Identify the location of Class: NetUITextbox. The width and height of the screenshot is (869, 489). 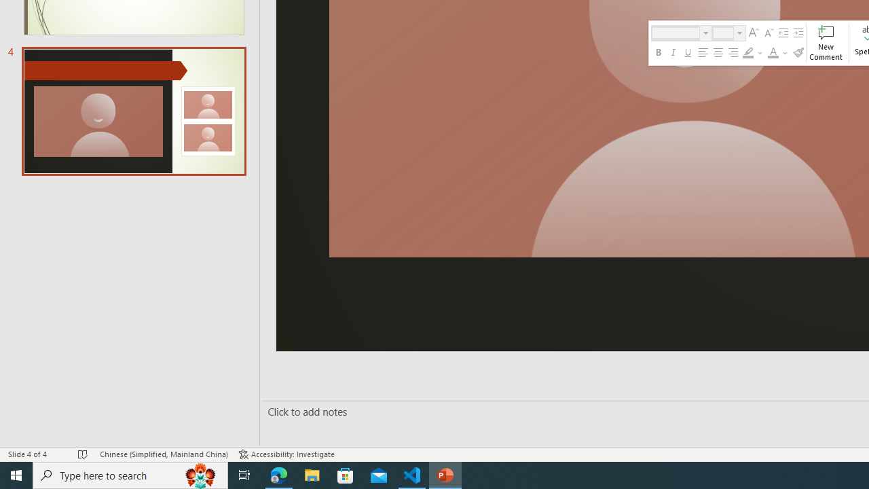
(723, 33).